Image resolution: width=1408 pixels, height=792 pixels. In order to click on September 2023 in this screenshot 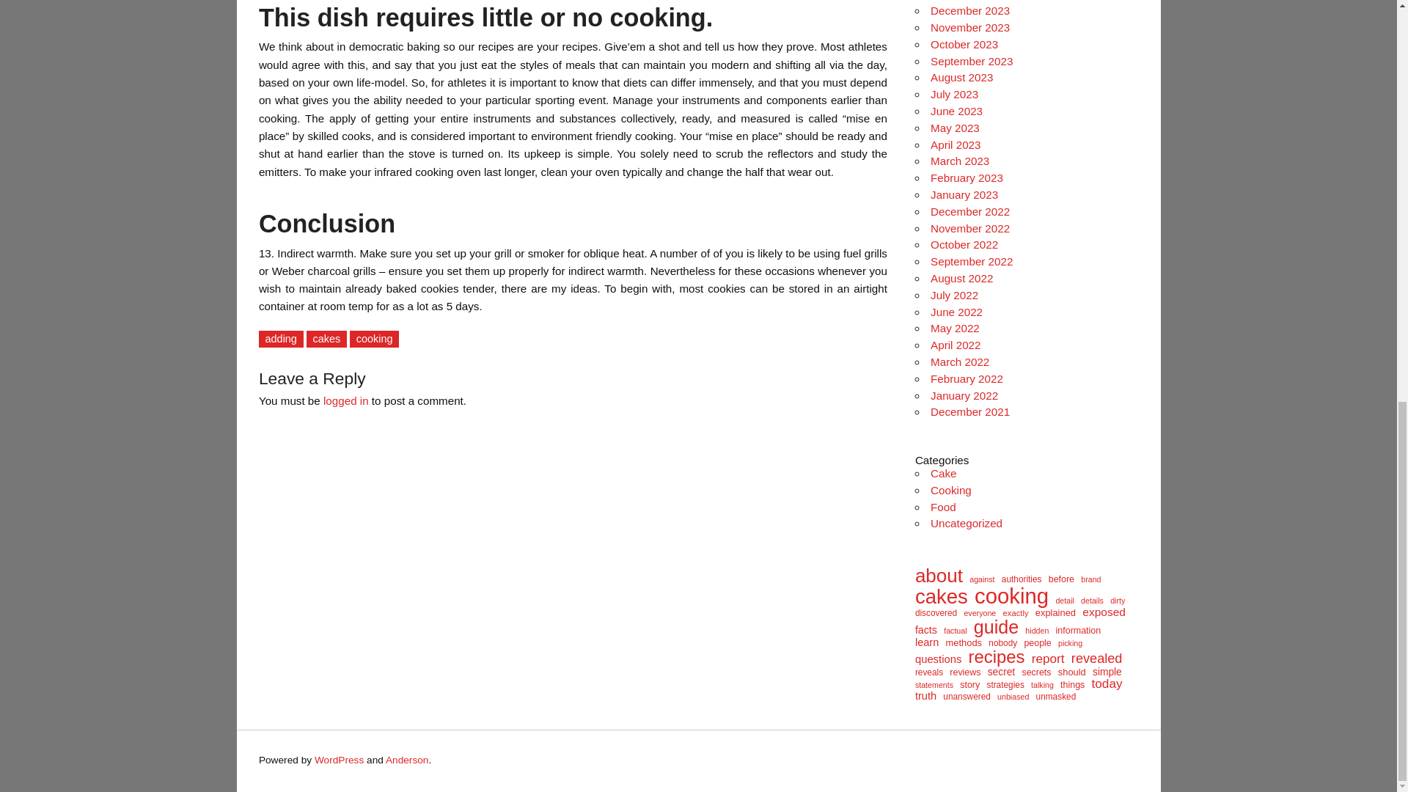, I will do `click(971, 60)`.